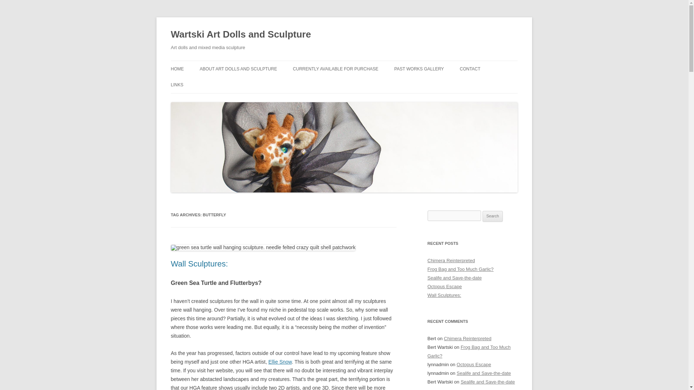 Image resolution: width=694 pixels, height=390 pixels. What do you see at coordinates (470, 69) in the screenshot?
I see `CONTACT` at bounding box center [470, 69].